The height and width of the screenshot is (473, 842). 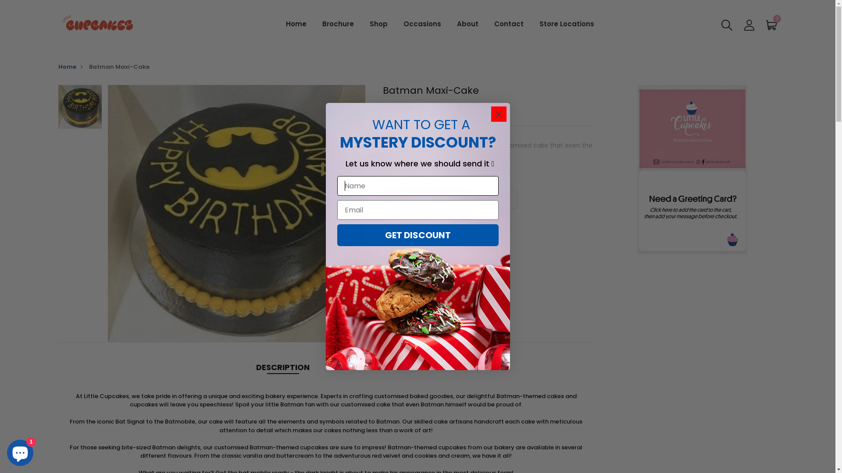 I want to click on DESCRIPTION, so click(x=283, y=367).